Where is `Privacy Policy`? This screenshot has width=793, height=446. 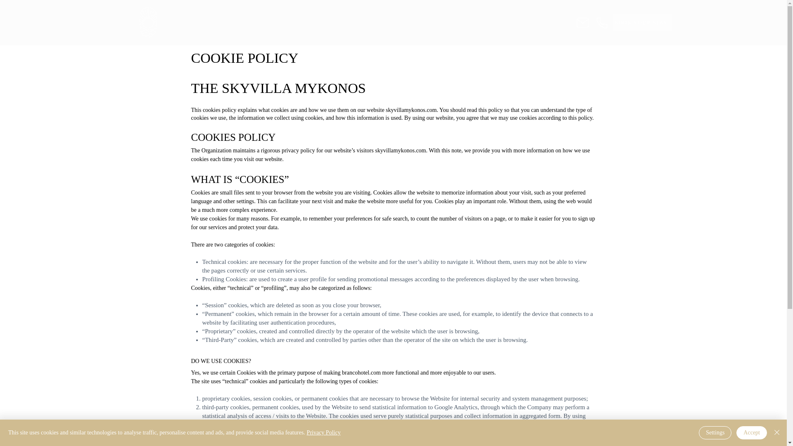
Privacy Policy is located at coordinates (324, 433).